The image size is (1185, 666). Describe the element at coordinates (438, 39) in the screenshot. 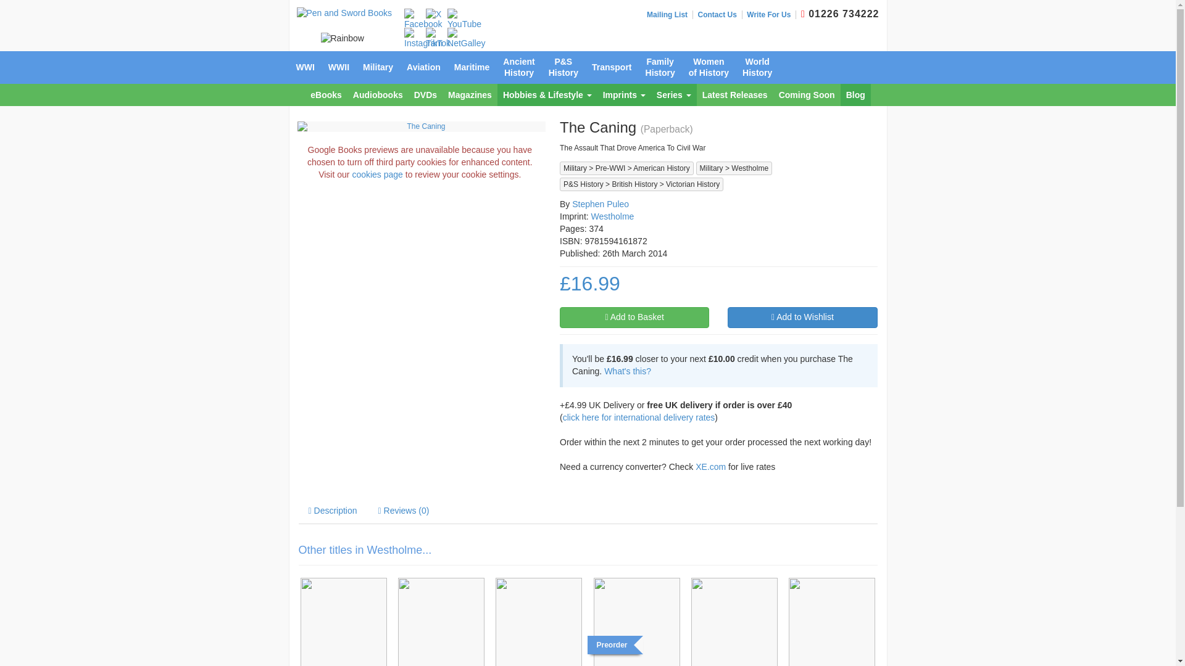

I see `TikTok` at that location.